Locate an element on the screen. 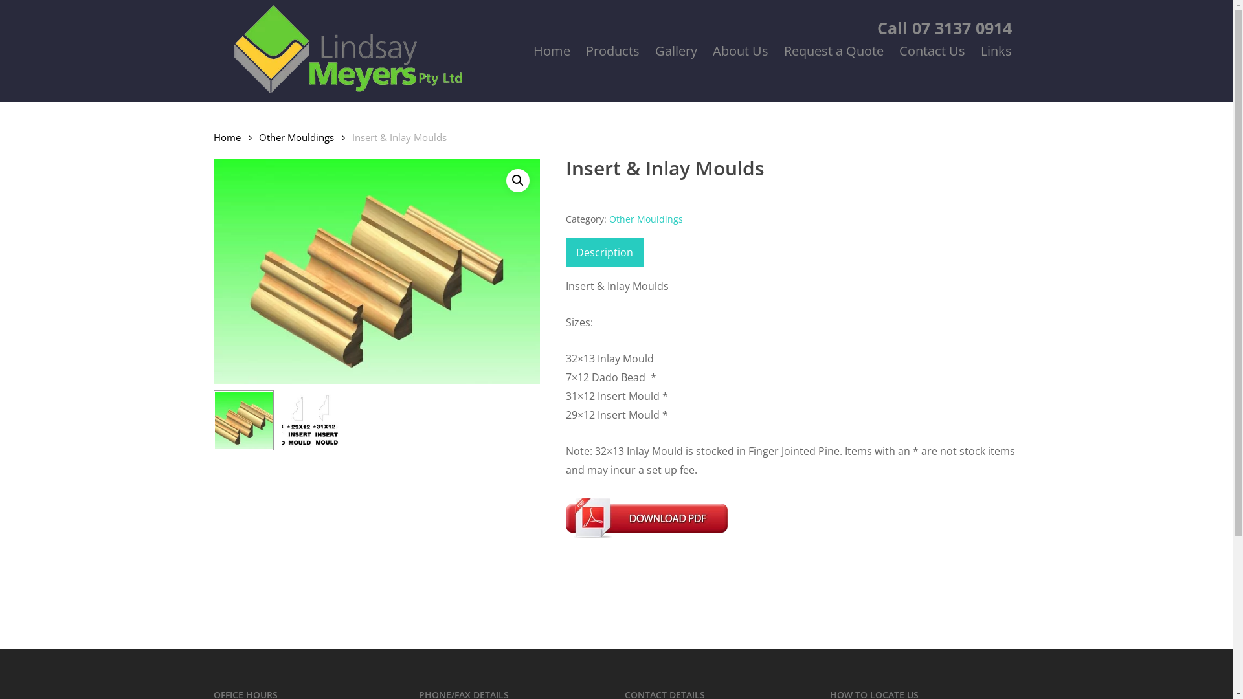 This screenshot has width=1243, height=699. Call 07 3137 0914 is located at coordinates (945, 18).